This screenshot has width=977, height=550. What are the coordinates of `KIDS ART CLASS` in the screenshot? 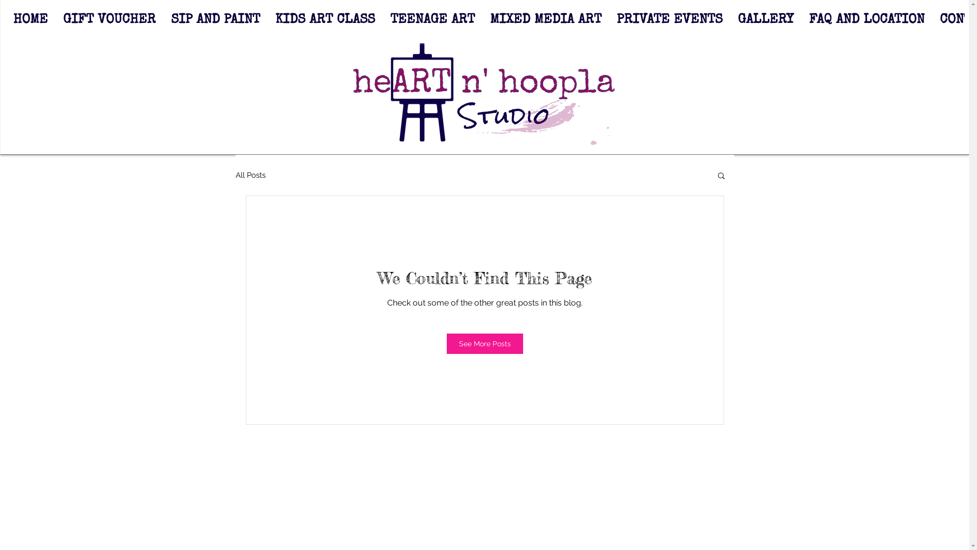 It's located at (325, 24).